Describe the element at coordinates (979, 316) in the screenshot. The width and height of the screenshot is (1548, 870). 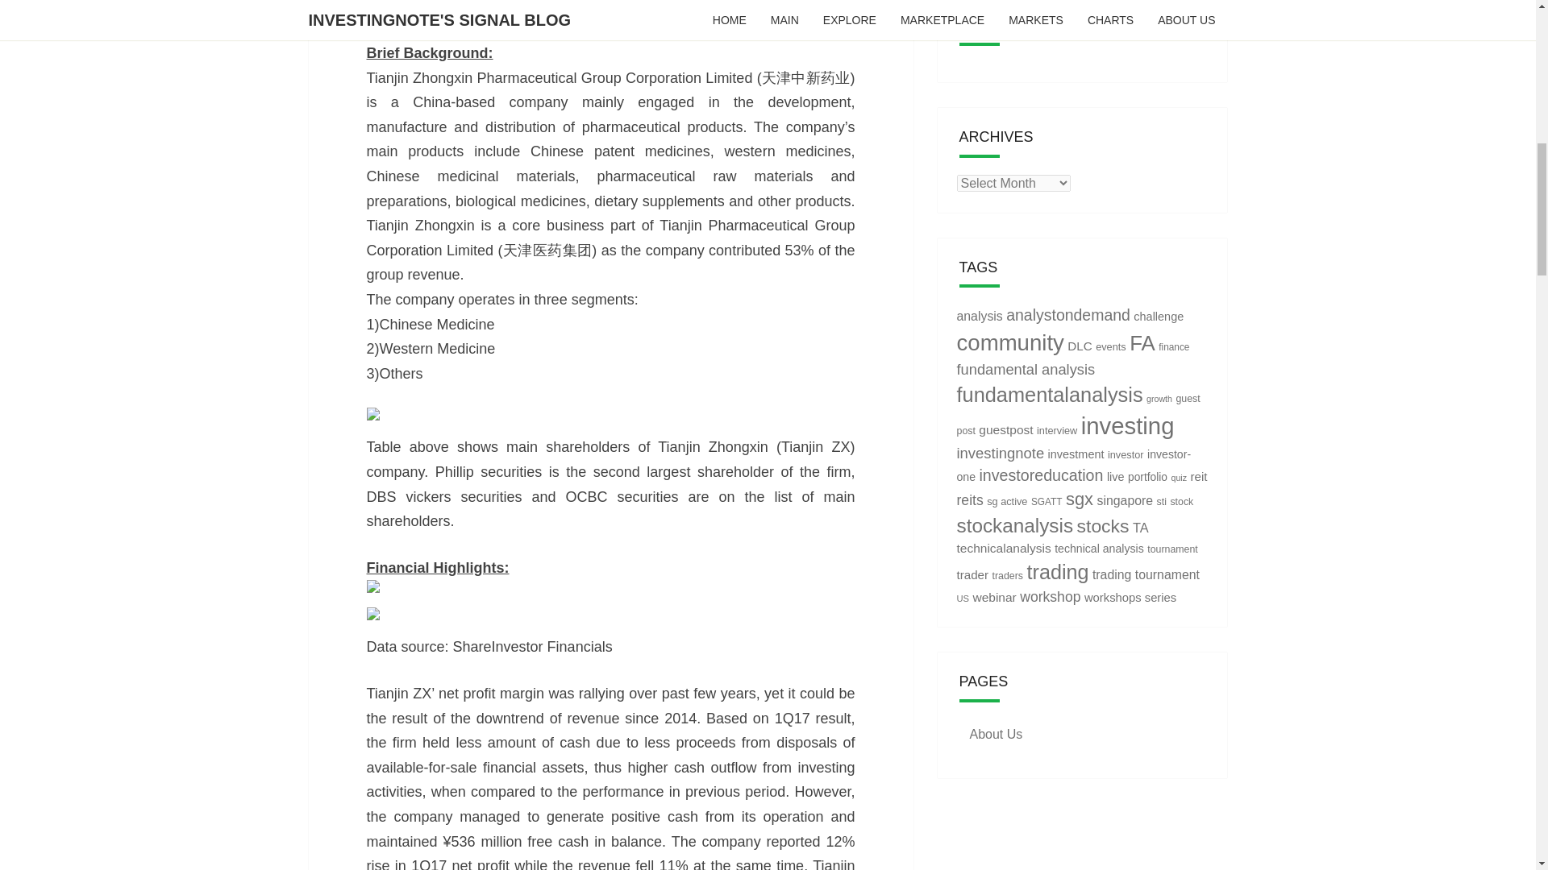
I see `analysis` at that location.